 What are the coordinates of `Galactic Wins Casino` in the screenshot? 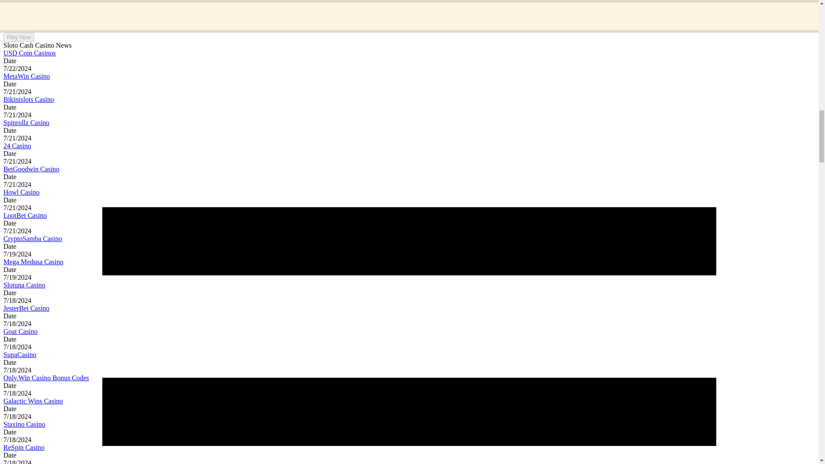 It's located at (33, 400).